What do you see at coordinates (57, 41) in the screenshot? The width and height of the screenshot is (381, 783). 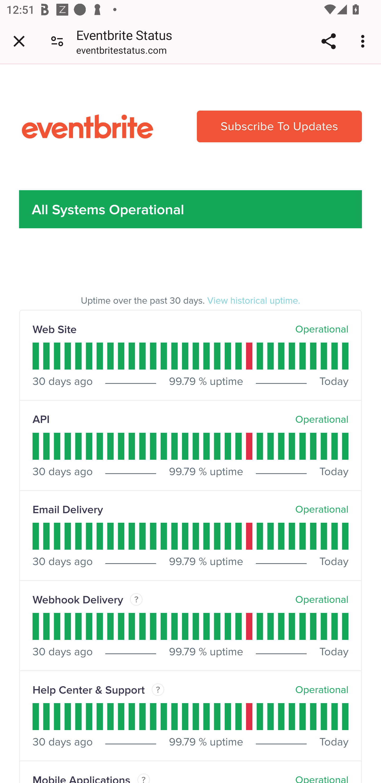 I see `Connection is secure` at bounding box center [57, 41].